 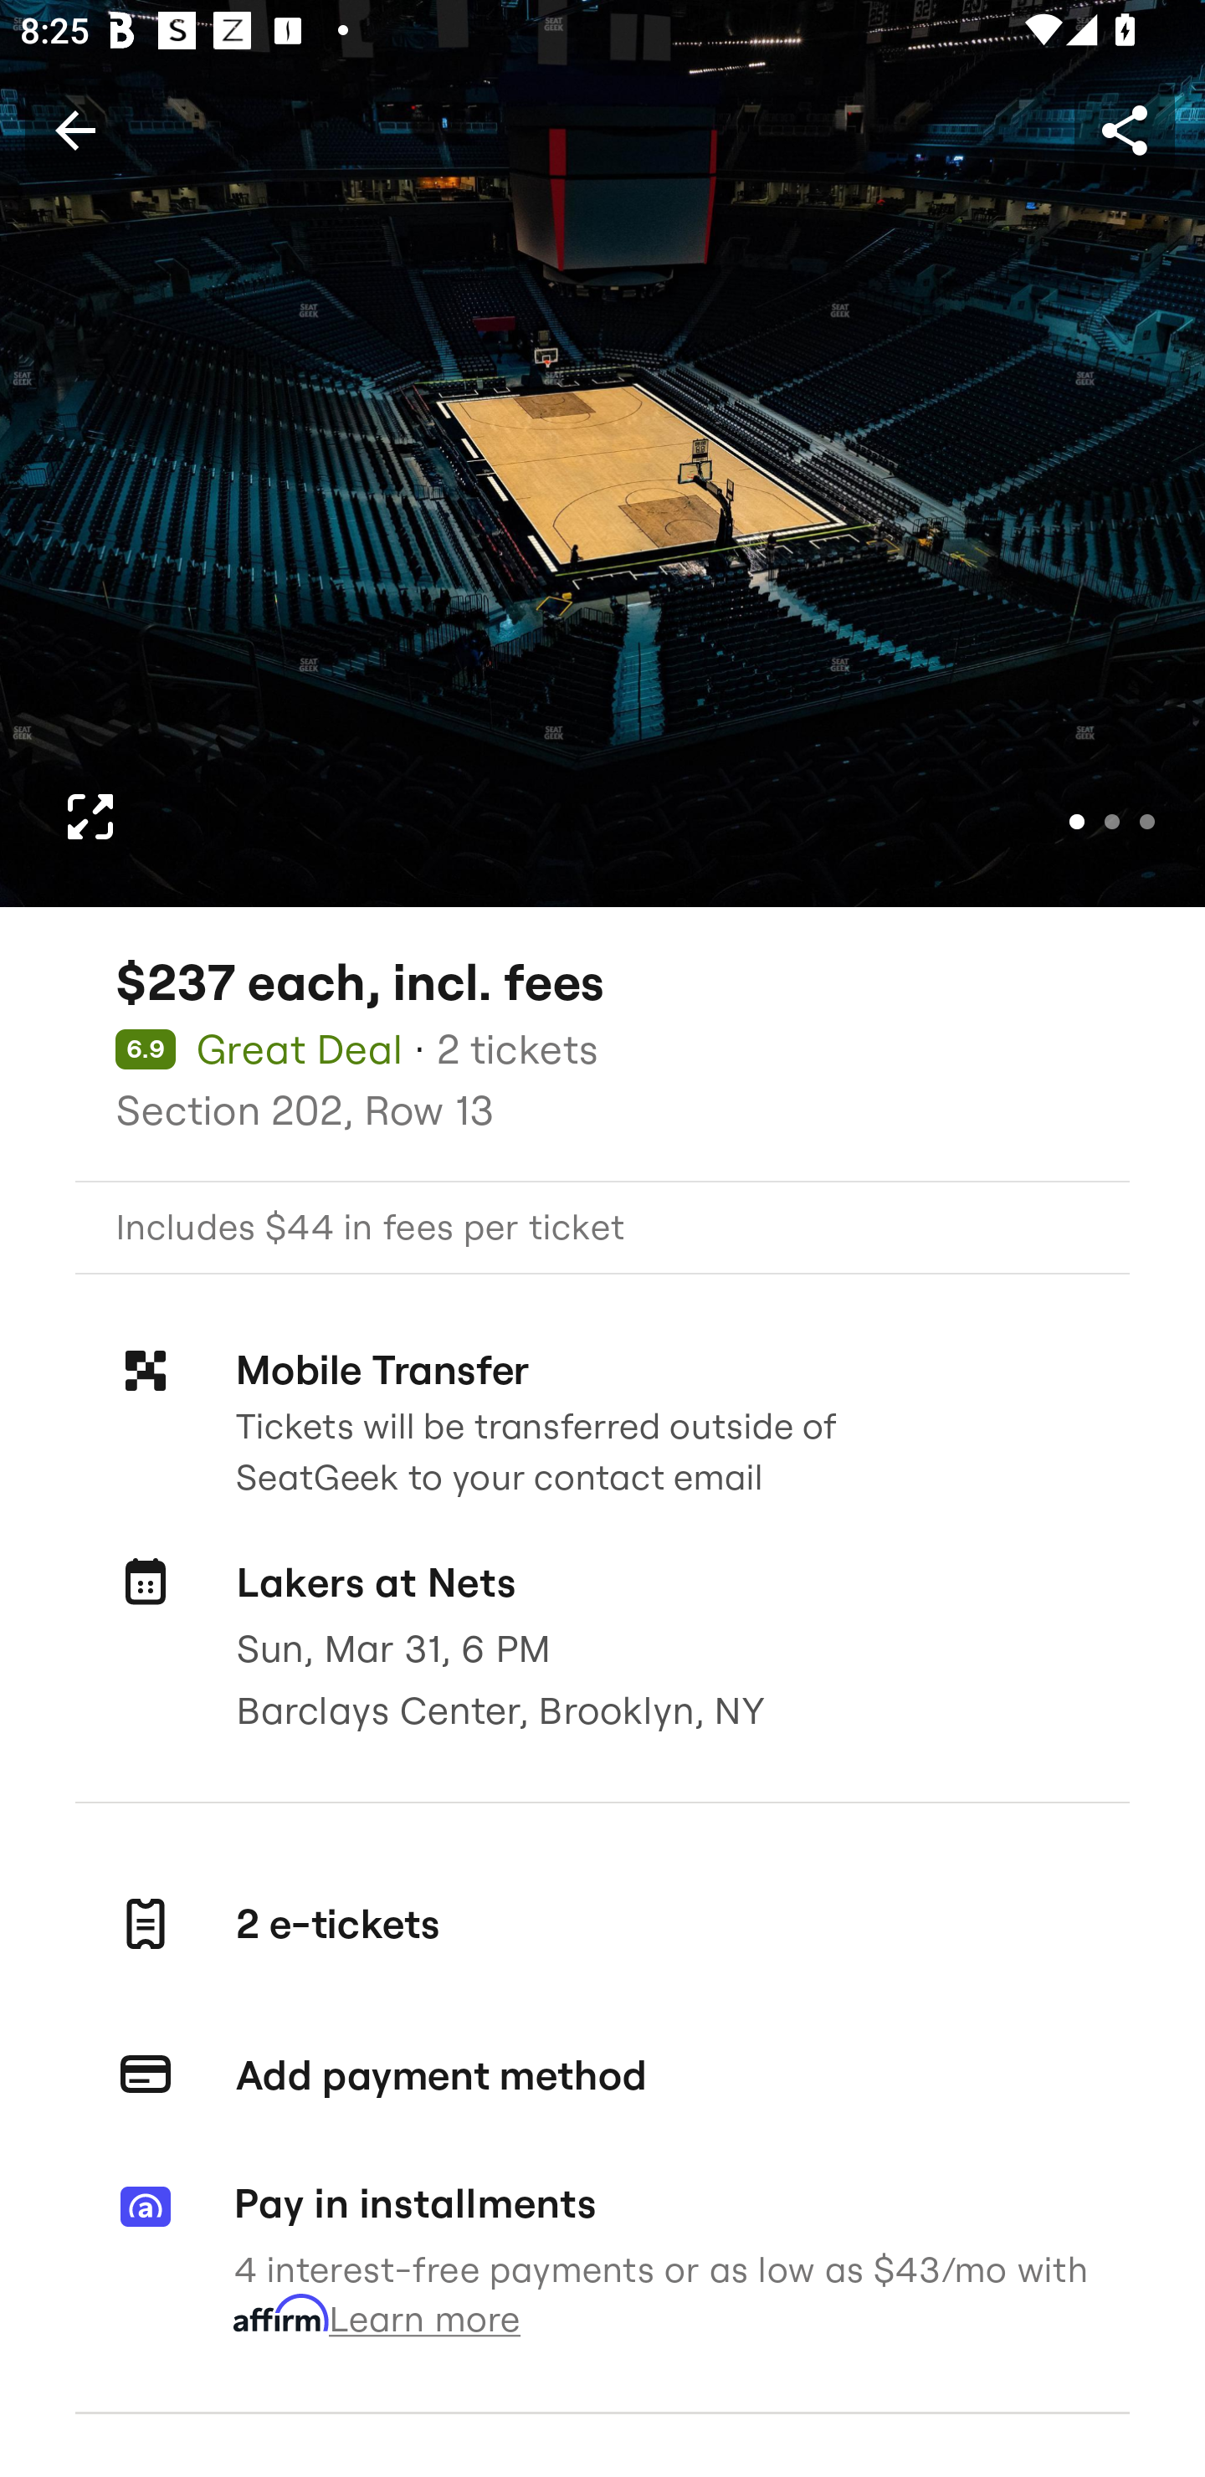 I want to click on Expand image to fullscreen, so click(x=90, y=817).